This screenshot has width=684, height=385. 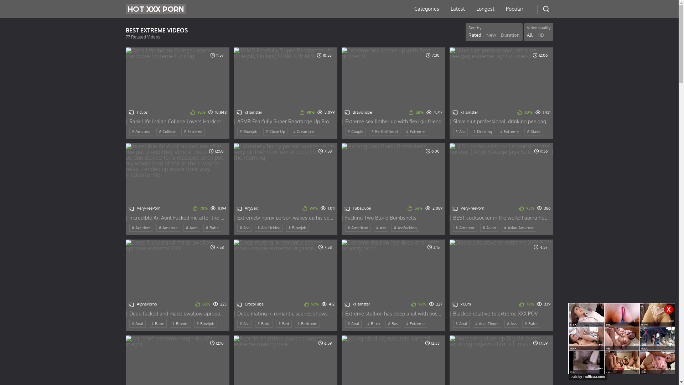 I want to click on Deep mating in romantic scenes shows couple extreme orgasms, so click(x=286, y=314).